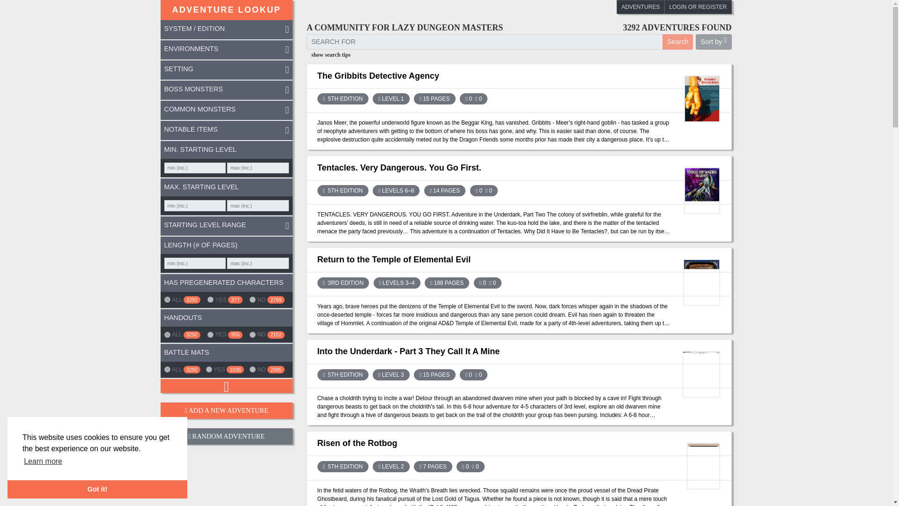 This screenshot has height=506, width=899. I want to click on 0, so click(252, 299).